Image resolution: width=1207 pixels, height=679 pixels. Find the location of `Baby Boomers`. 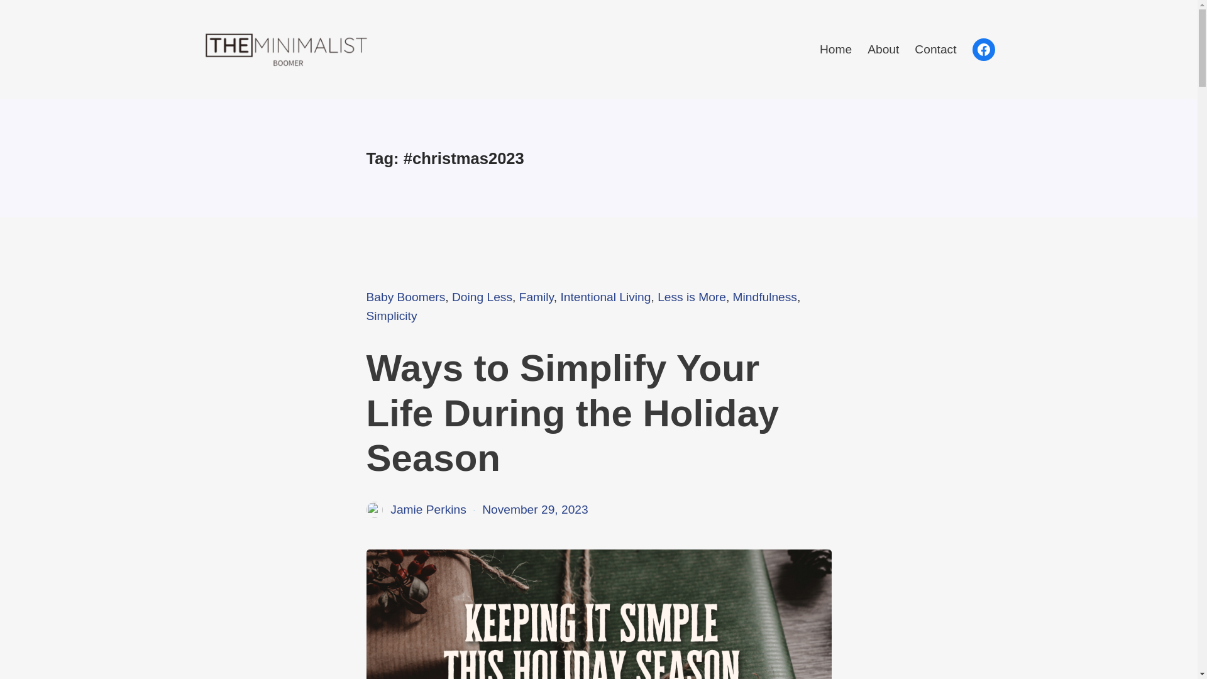

Baby Boomers is located at coordinates (405, 297).